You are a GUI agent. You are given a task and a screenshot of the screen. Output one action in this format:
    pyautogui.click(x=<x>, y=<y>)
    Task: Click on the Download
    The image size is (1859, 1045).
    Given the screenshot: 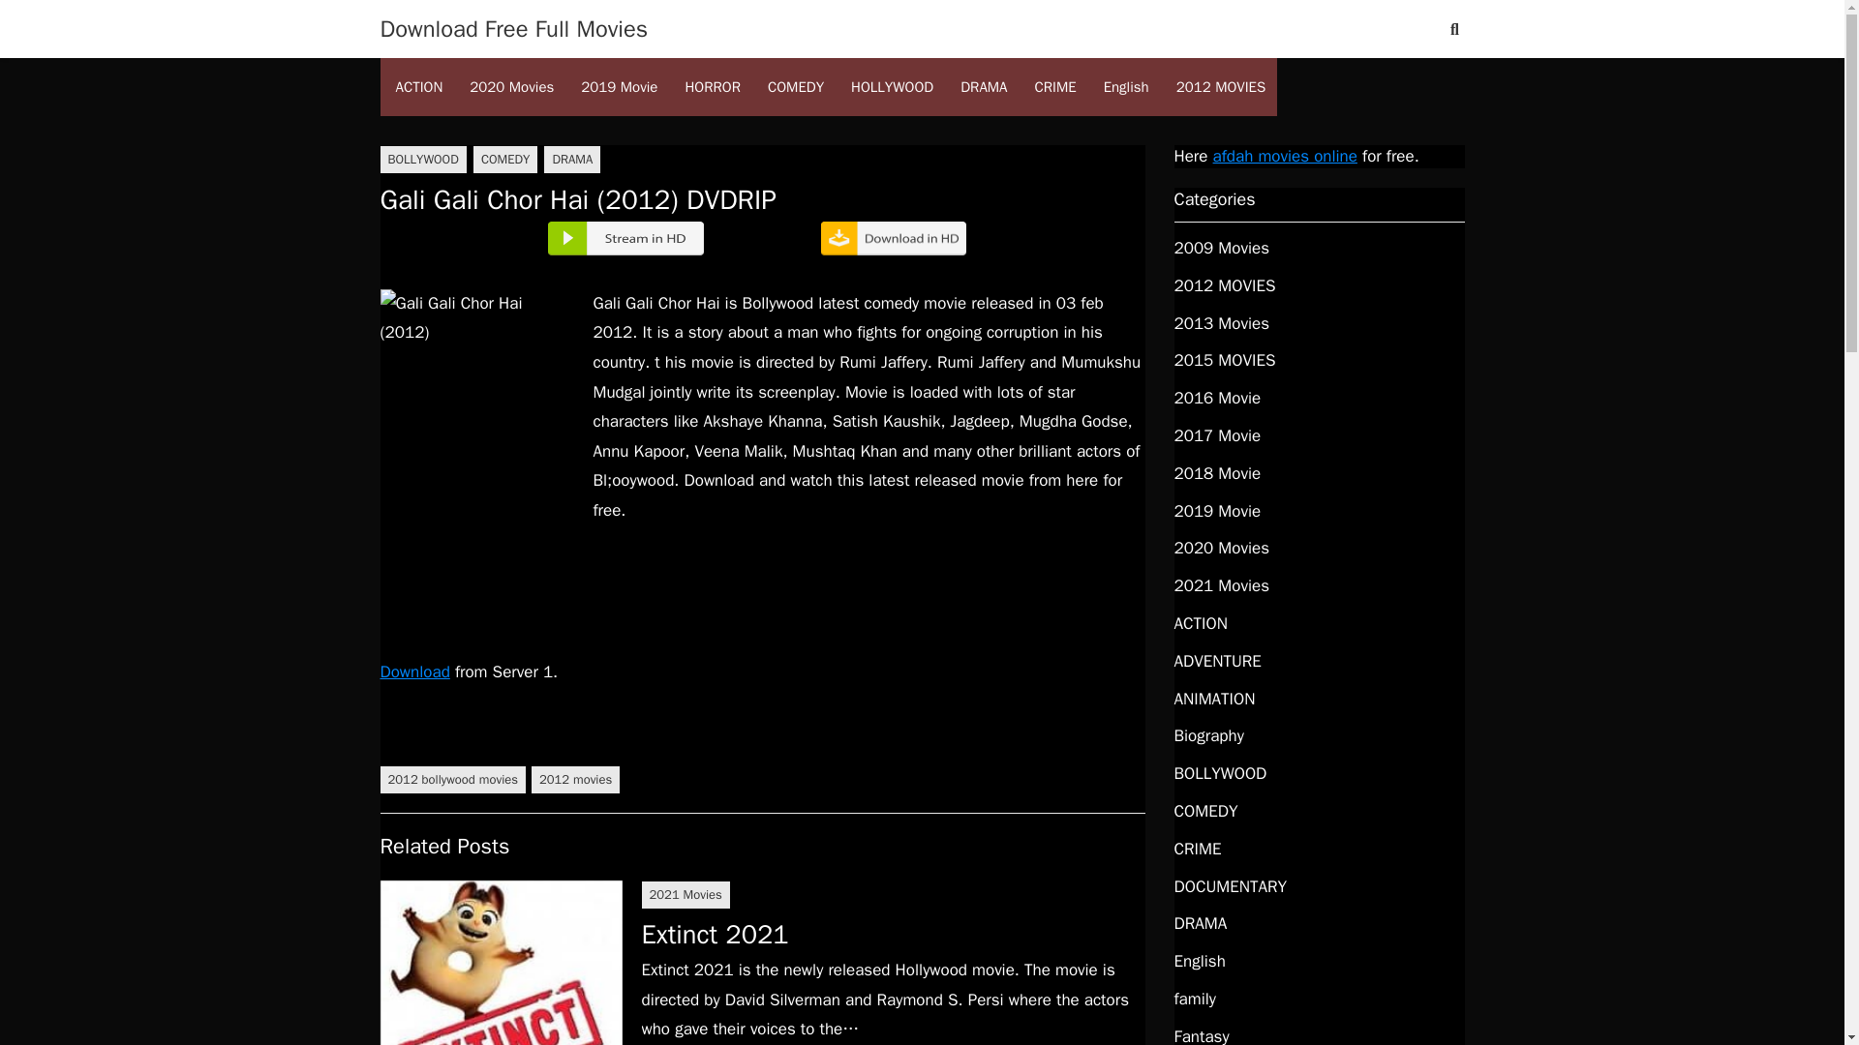 What is the action you would take?
    pyautogui.click(x=414, y=672)
    